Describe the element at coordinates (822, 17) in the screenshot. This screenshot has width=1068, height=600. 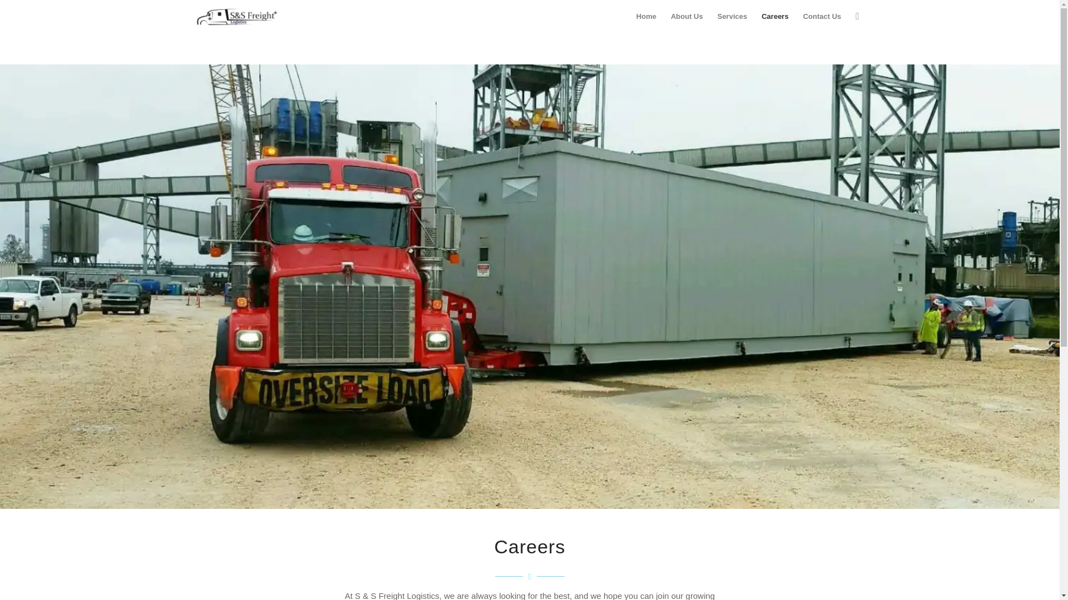
I see `Contact Us` at that location.